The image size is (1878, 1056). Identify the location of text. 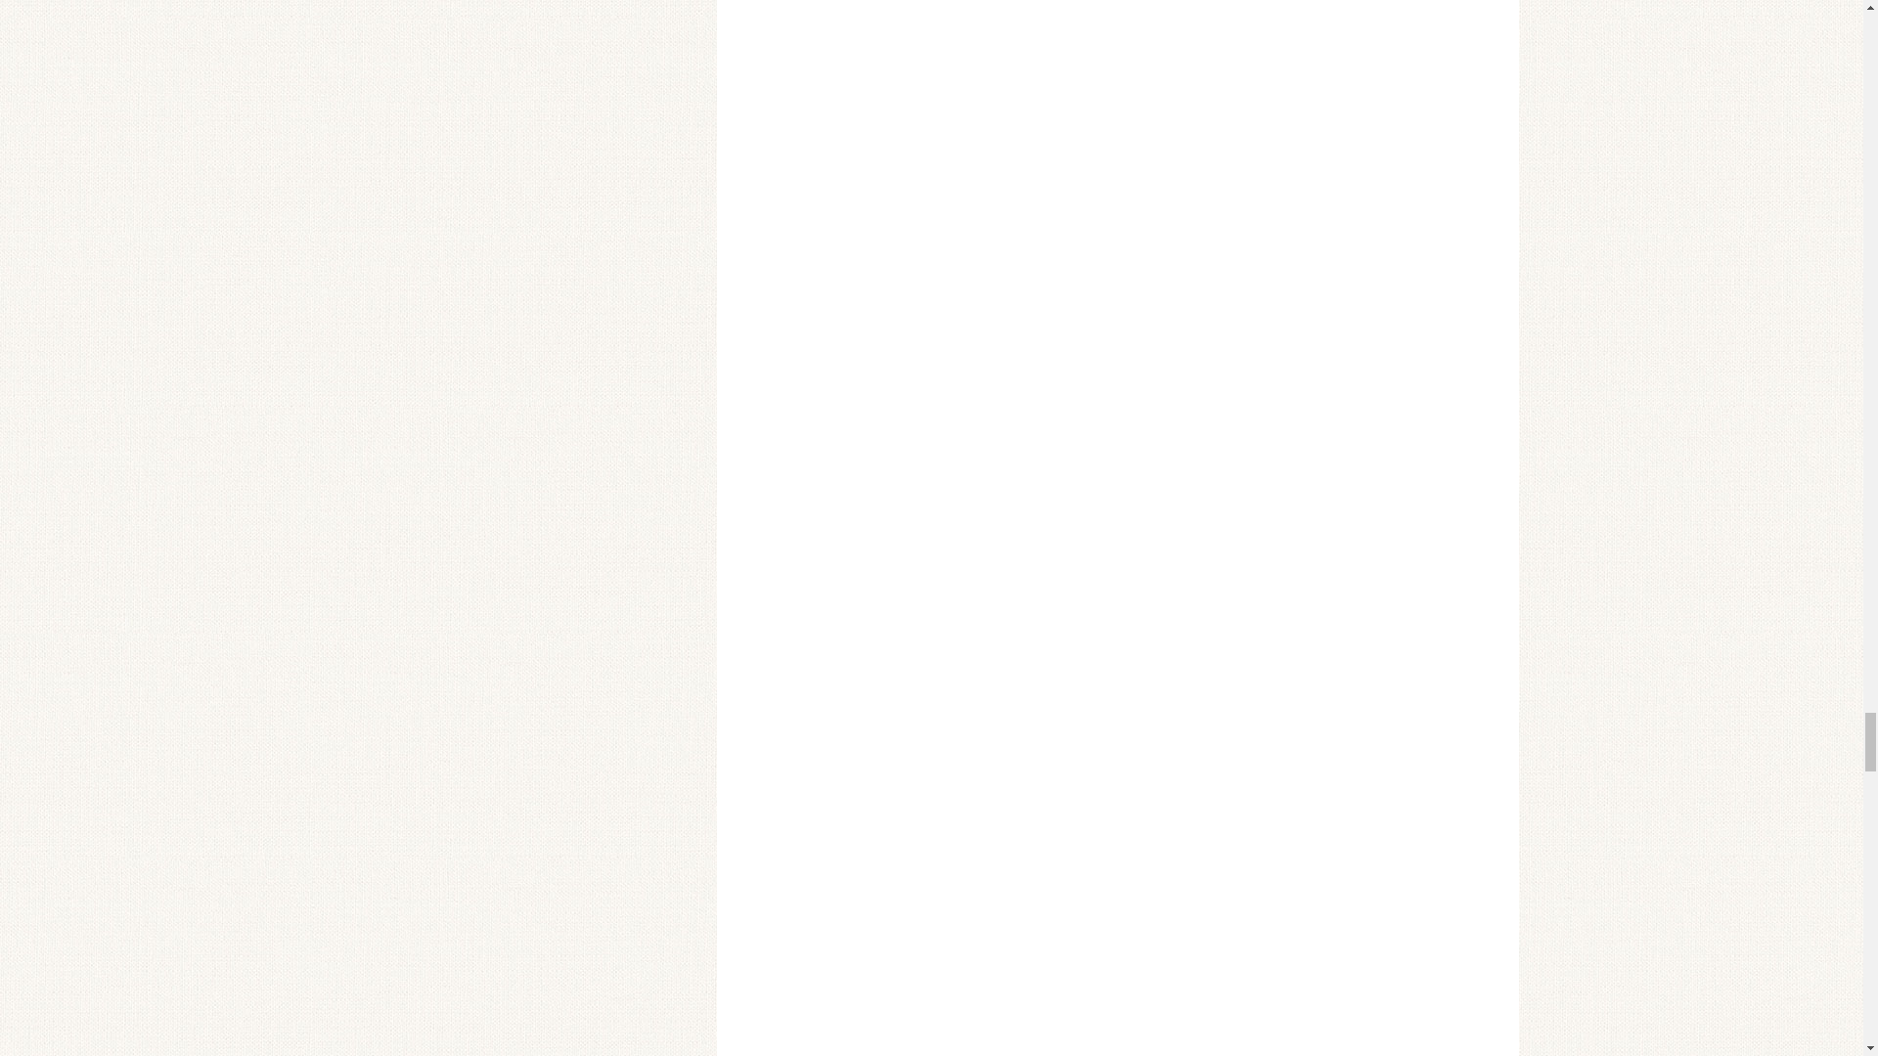
(1117, 1019).